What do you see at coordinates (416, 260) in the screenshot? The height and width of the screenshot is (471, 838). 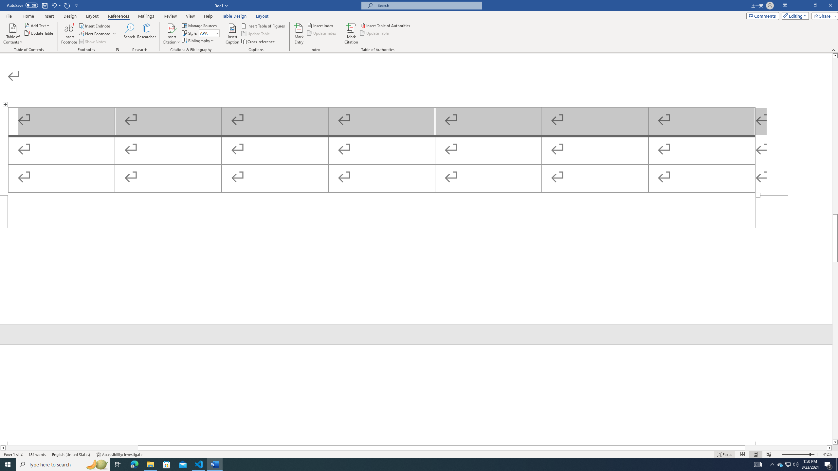 I see `Footer -Section 1-` at bounding box center [416, 260].